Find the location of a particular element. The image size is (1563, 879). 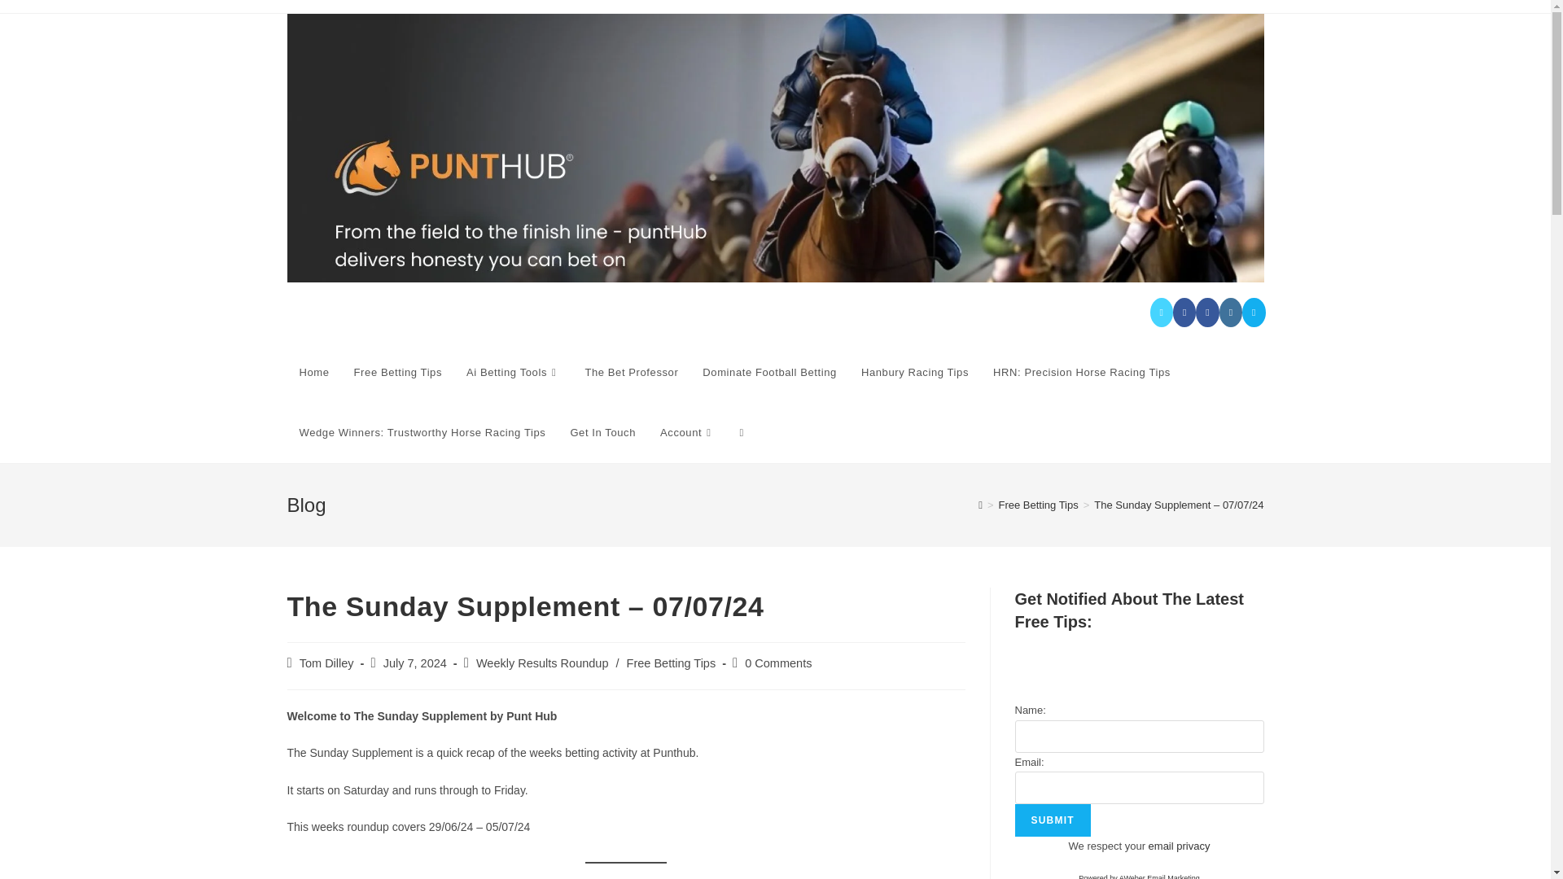

Posts by Tom Dilley is located at coordinates (327, 663).